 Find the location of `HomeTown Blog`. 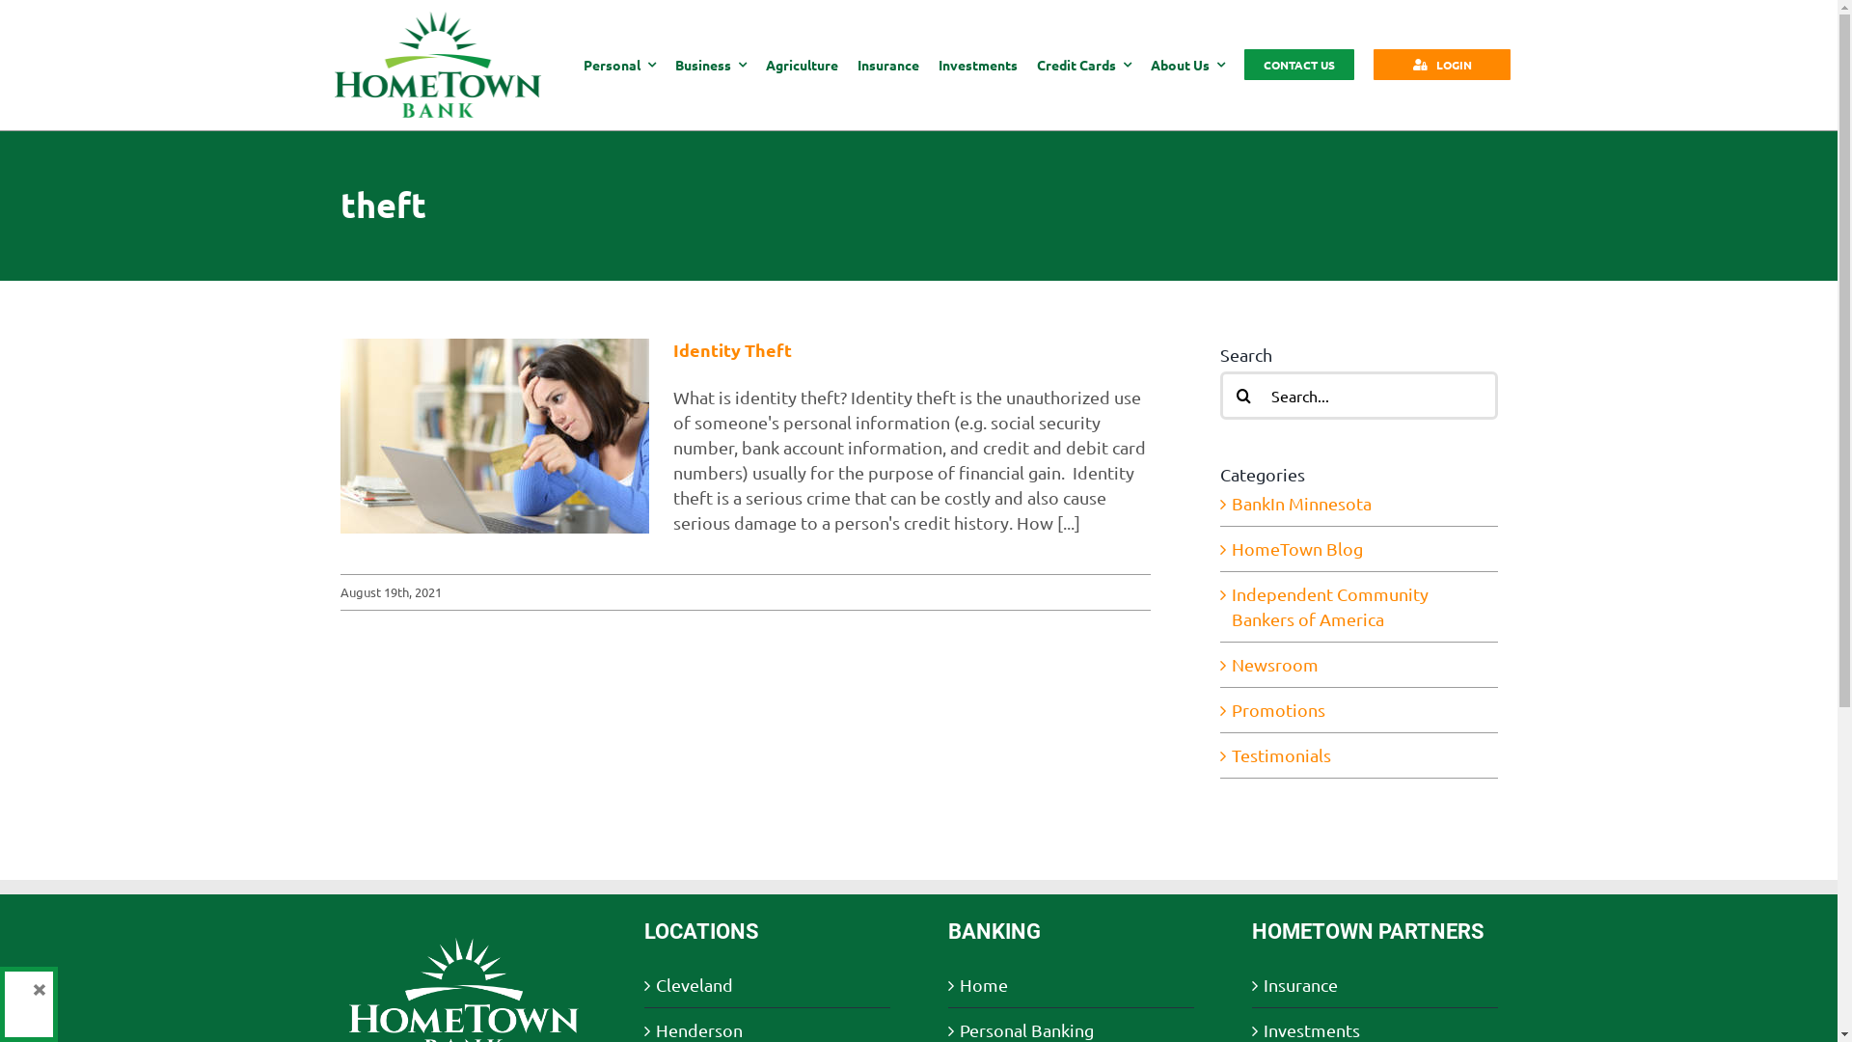

HomeTown Blog is located at coordinates (1359, 549).